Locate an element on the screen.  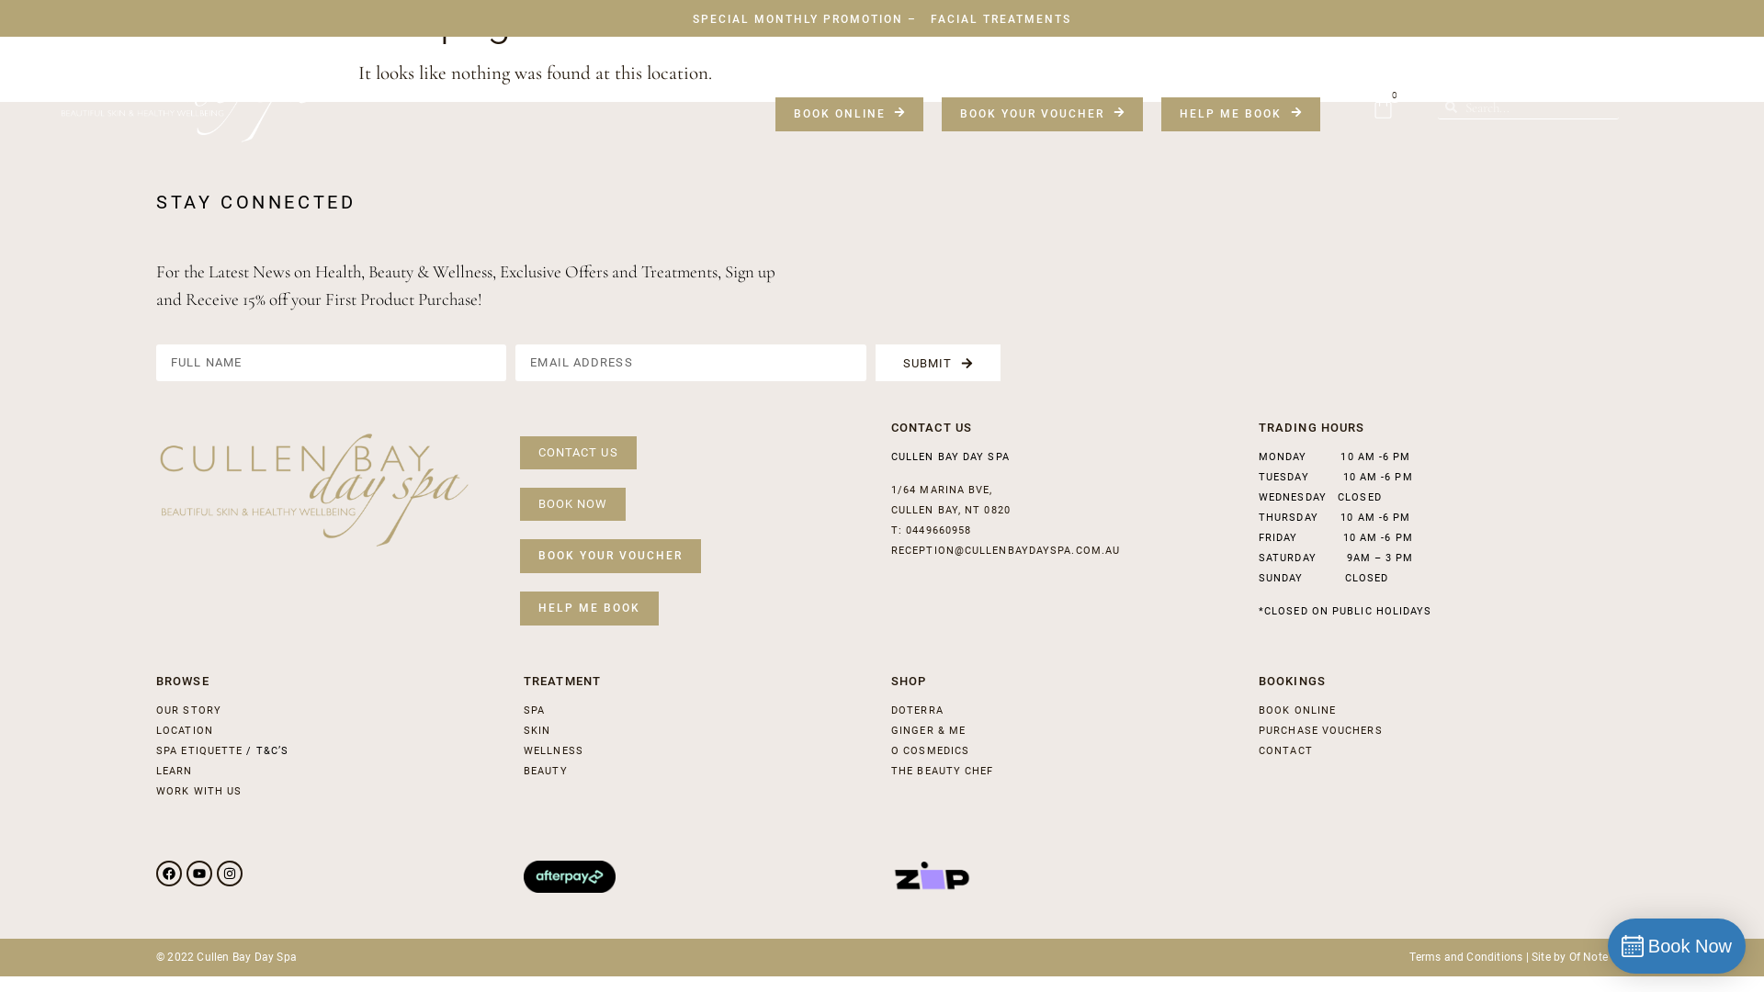
WELLNESS is located at coordinates (553, 751).